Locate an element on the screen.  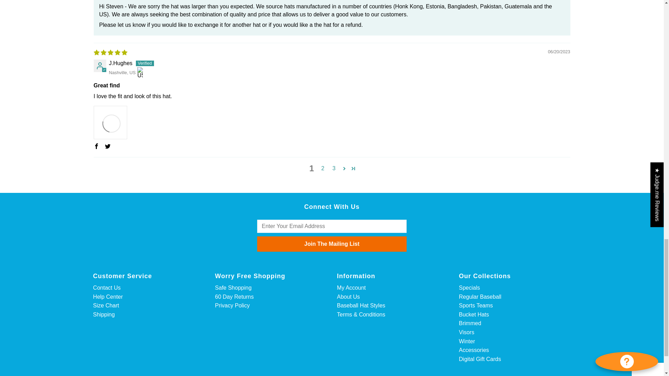
Twitter is located at coordinates (107, 146).